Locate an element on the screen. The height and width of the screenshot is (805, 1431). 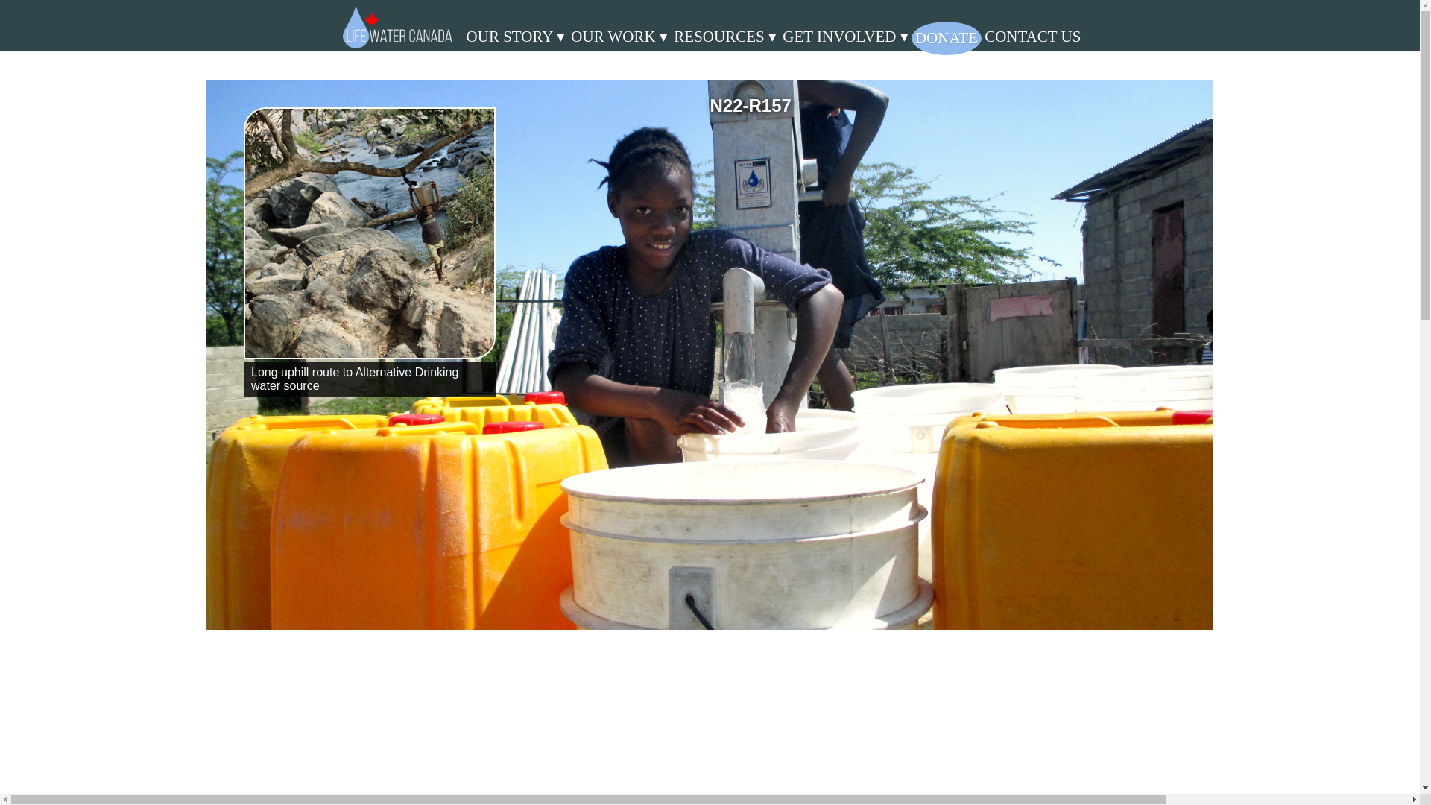
DONATE is located at coordinates (947, 39).